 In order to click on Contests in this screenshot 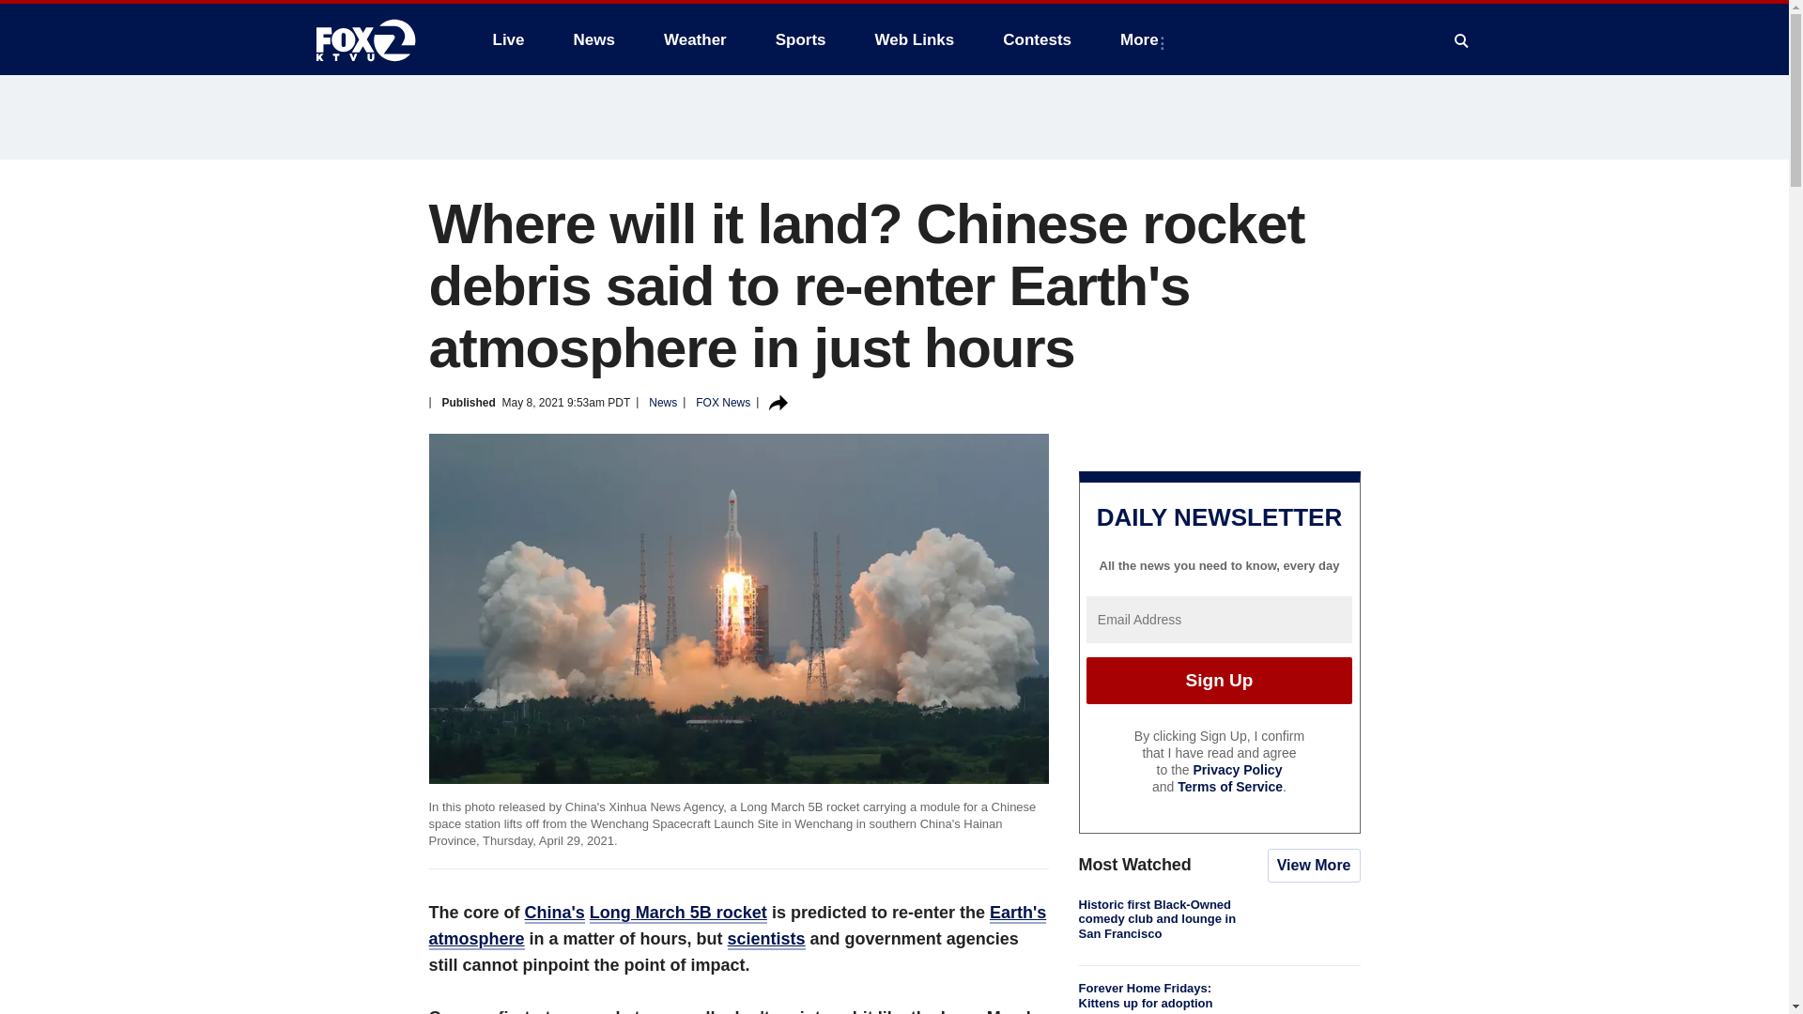, I will do `click(1037, 39)`.